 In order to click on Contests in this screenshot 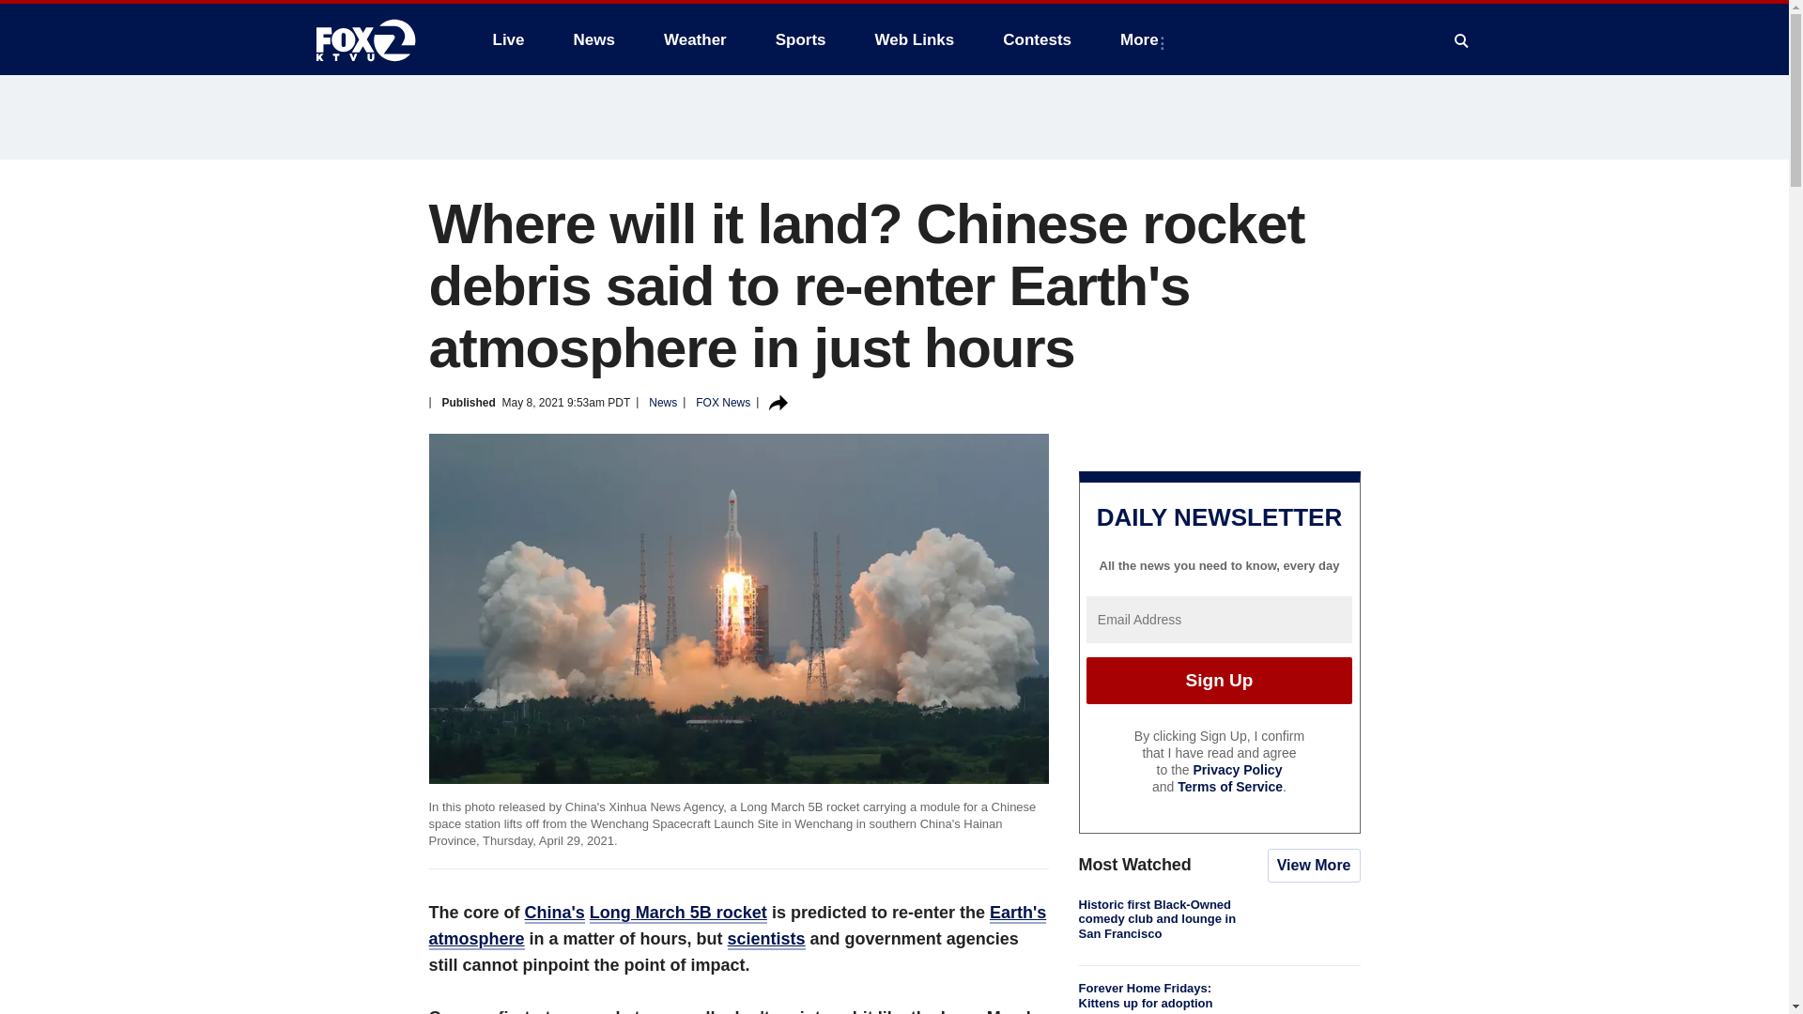, I will do `click(1037, 39)`.